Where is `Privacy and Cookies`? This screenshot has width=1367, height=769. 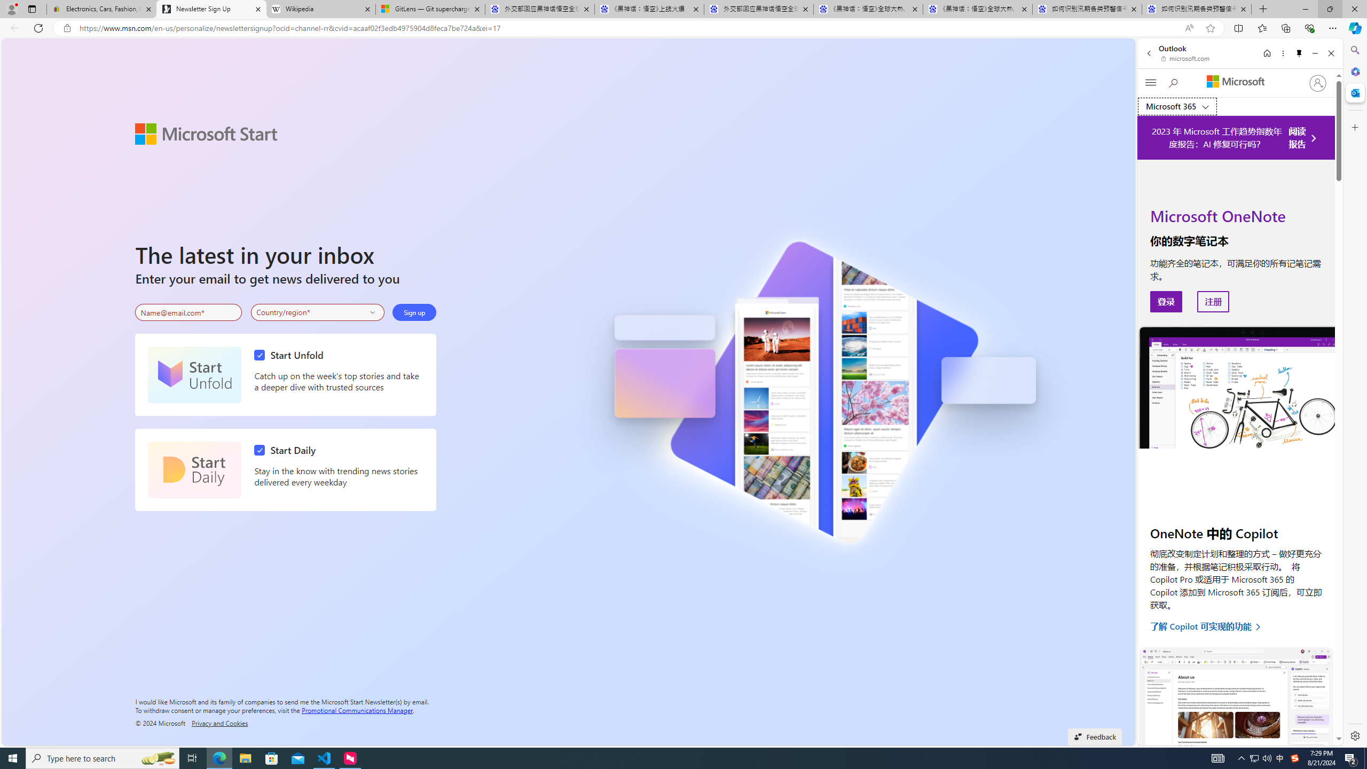
Privacy and Cookies is located at coordinates (220, 723).